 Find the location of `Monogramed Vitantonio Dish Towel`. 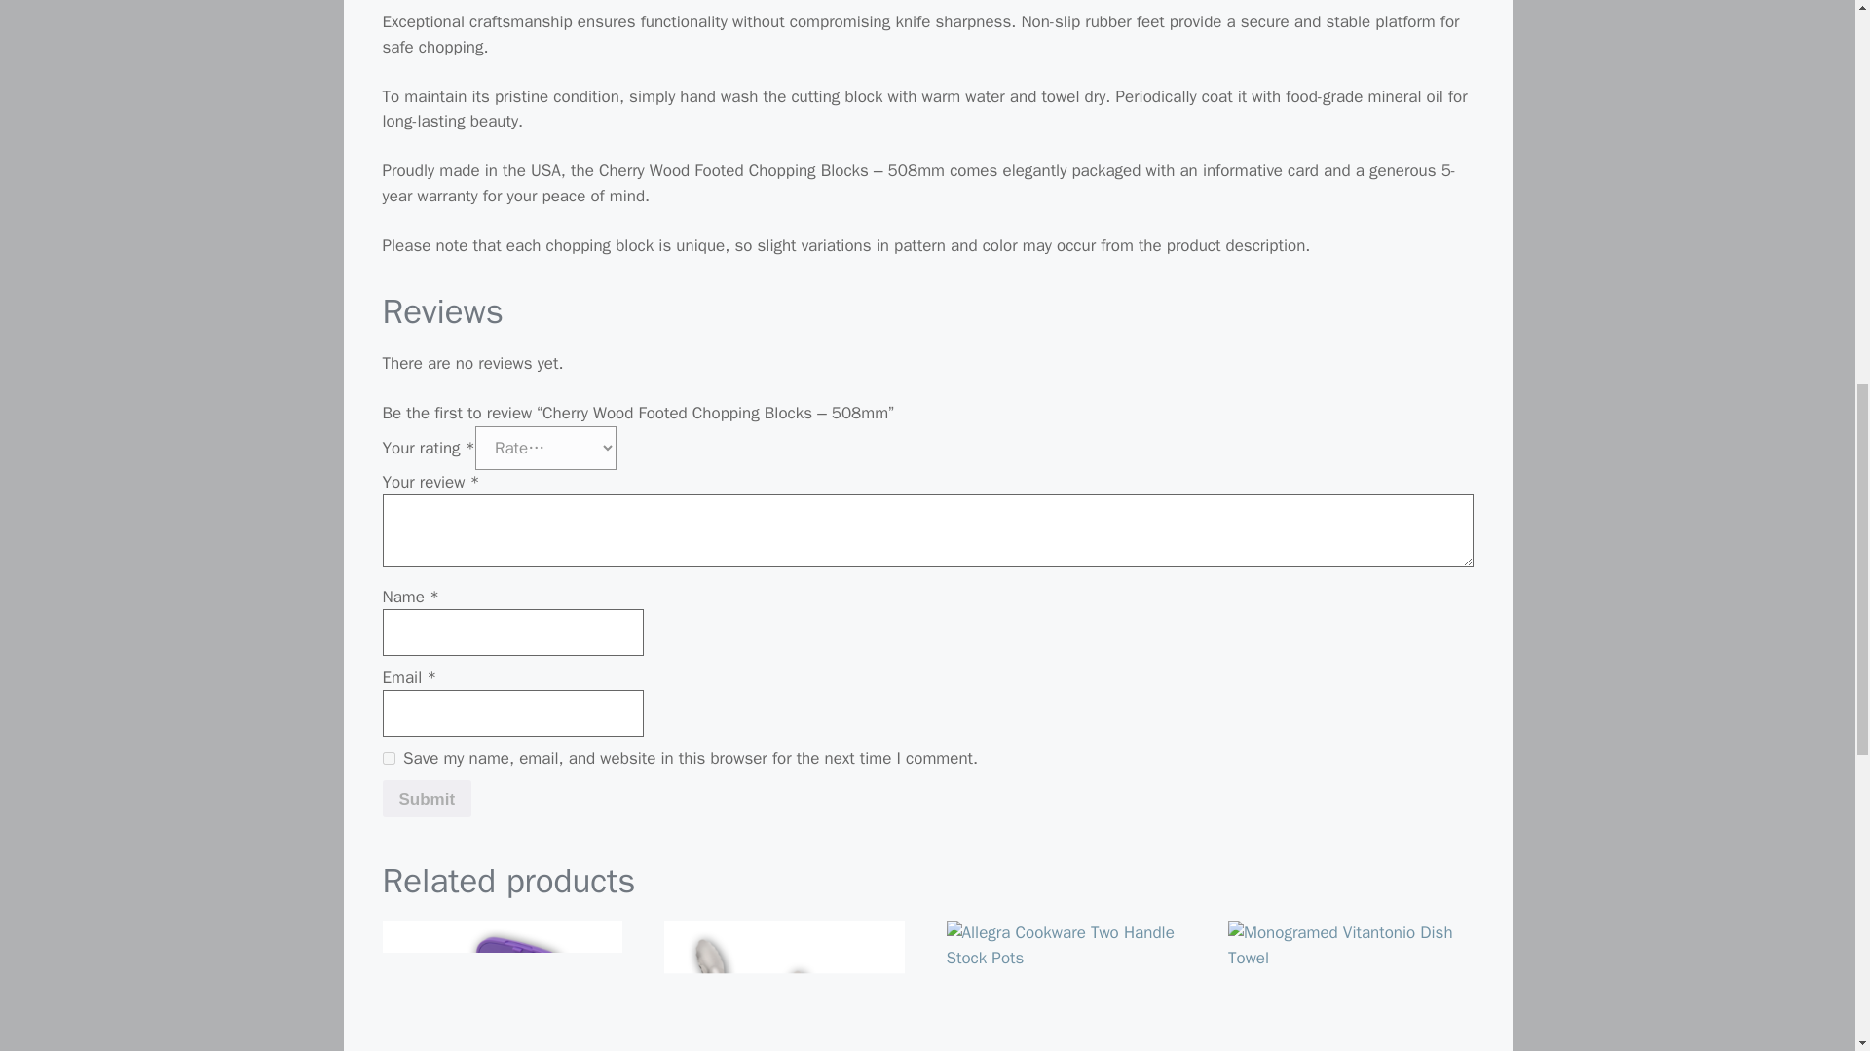

Monogramed Vitantonio Dish Towel is located at coordinates (1348, 986).